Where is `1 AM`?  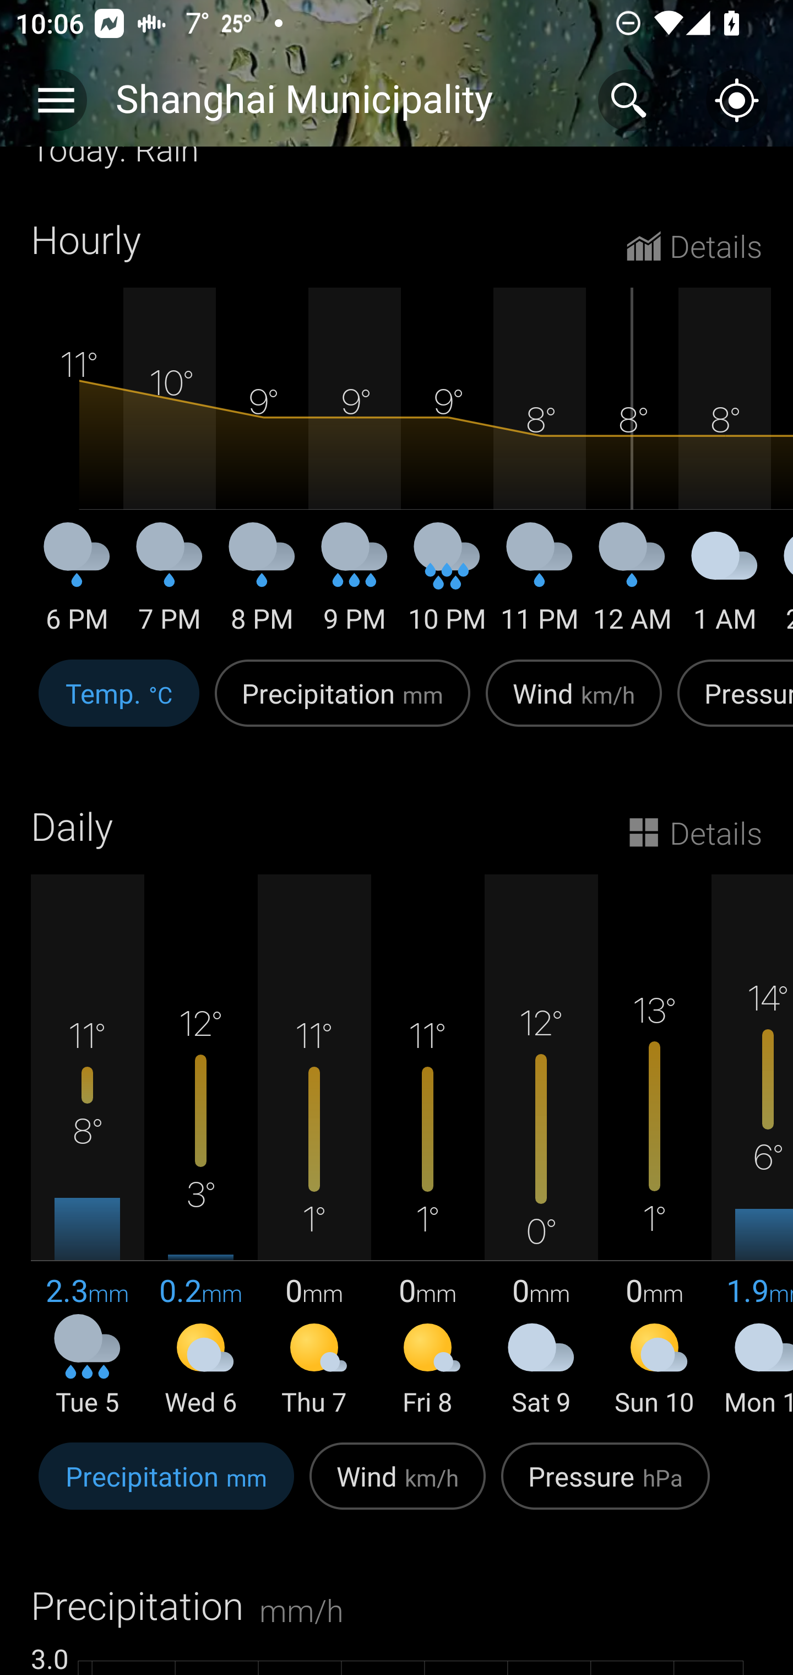 1 AM is located at coordinates (725, 585).